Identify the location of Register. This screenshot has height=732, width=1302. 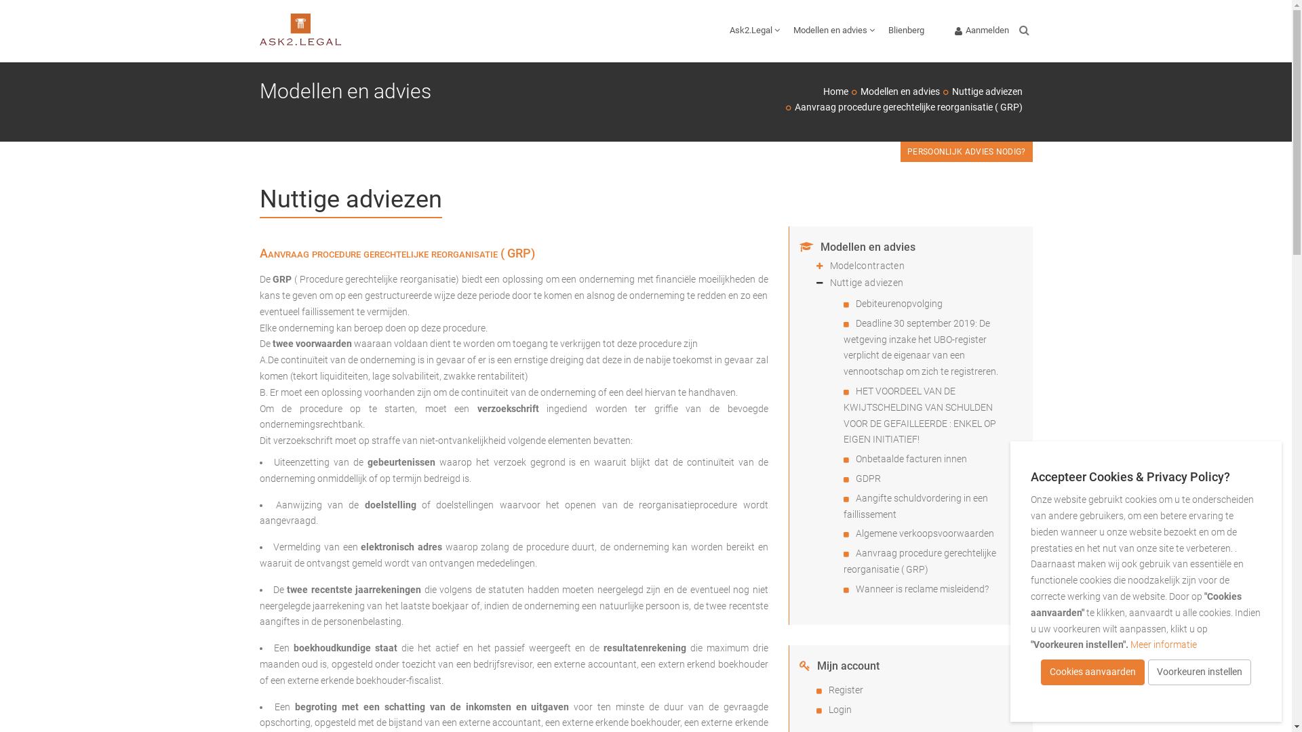
(846, 690).